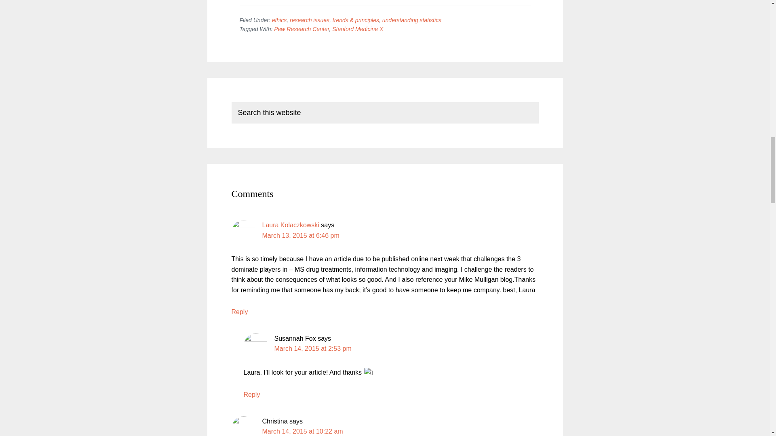  I want to click on Pew Research Center, so click(302, 29).